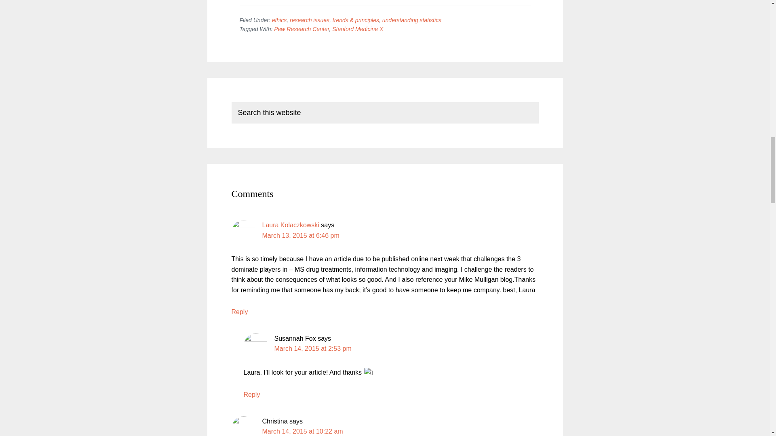  I want to click on Pew Research Center, so click(302, 29).